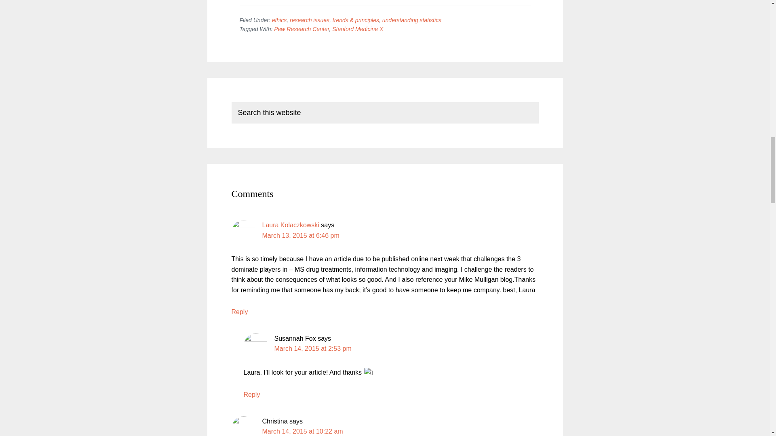  I want to click on Pew Research Center, so click(302, 29).